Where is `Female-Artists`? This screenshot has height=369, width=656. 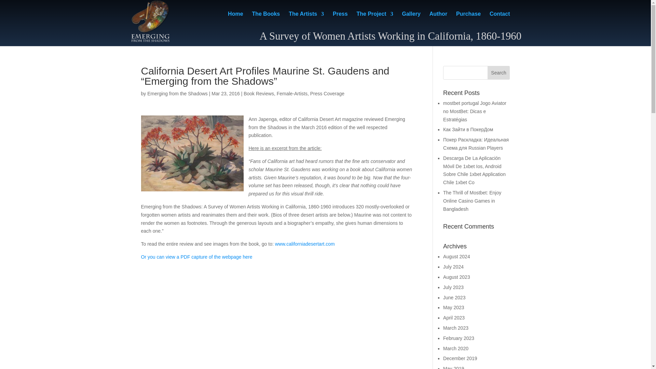
Female-Artists is located at coordinates (292, 93).